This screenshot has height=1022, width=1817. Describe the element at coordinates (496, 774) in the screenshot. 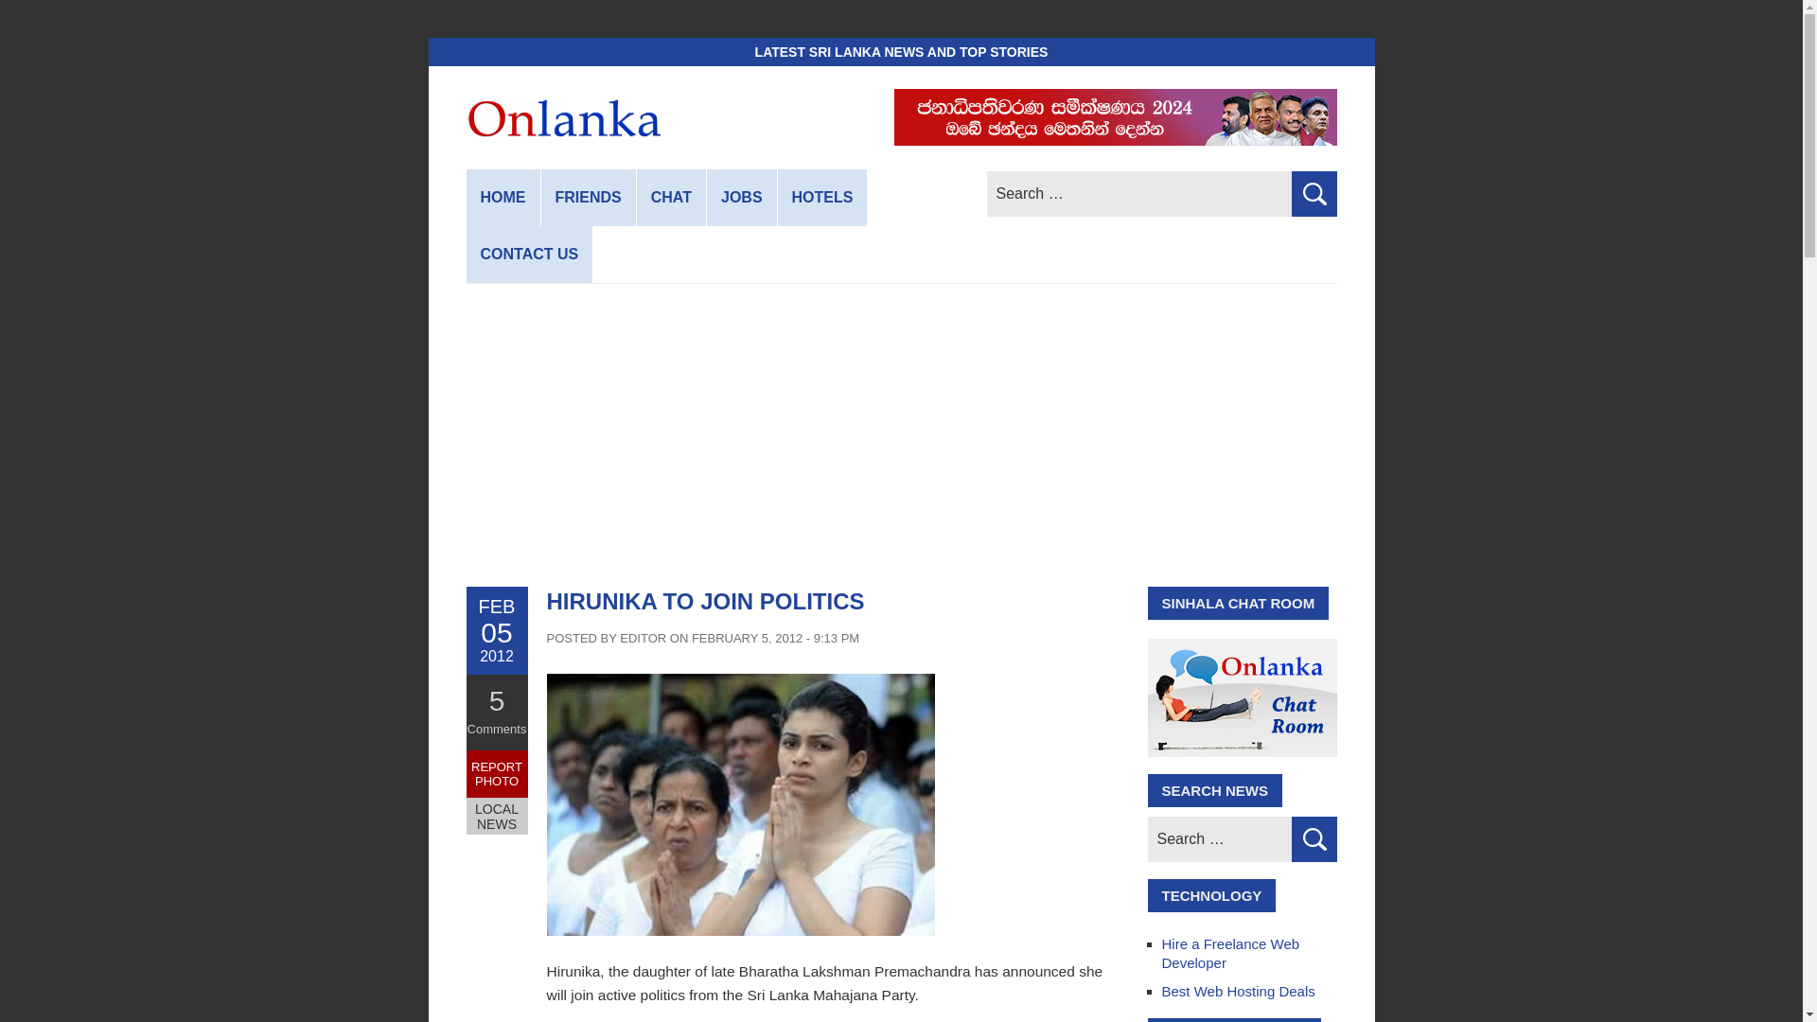

I see `REPORT PHOTO` at that location.